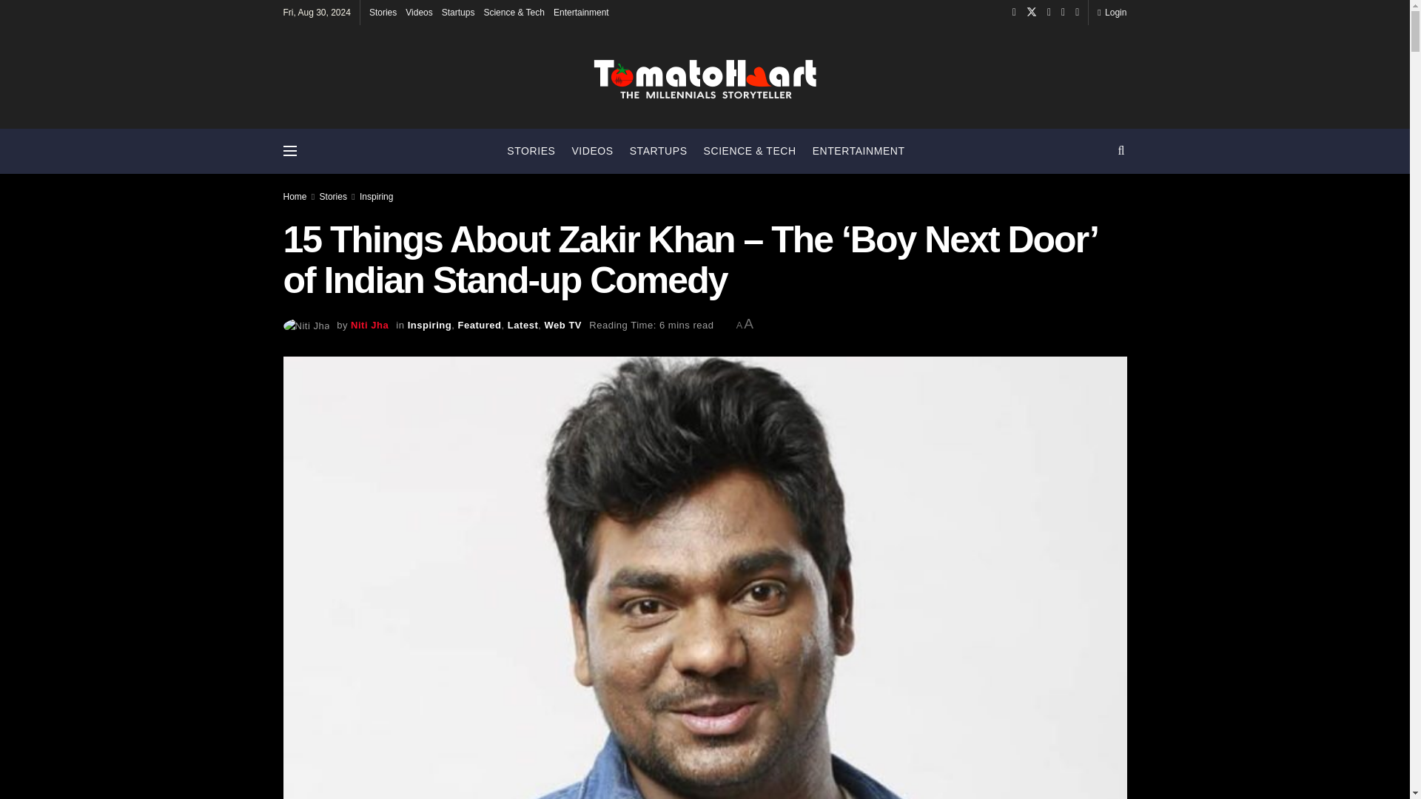 Image resolution: width=1421 pixels, height=799 pixels. Describe the element at coordinates (582, 12) in the screenshot. I see `Entertainment` at that location.